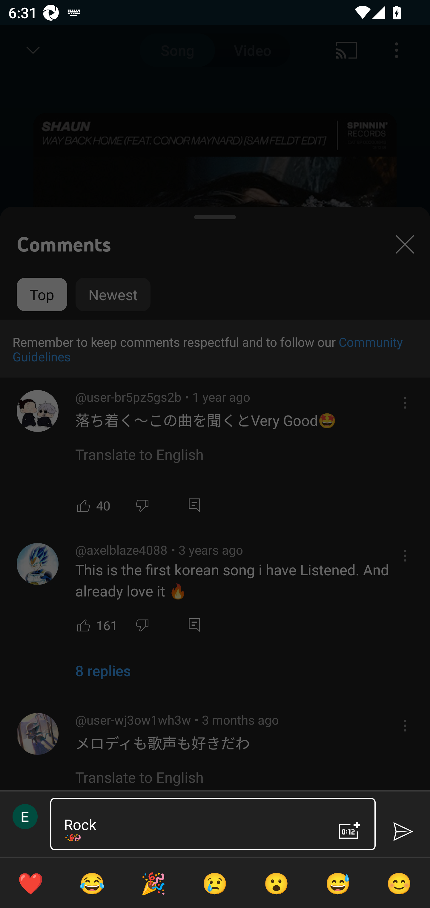  Describe the element at coordinates (403, 832) in the screenshot. I see `Send comment` at that location.